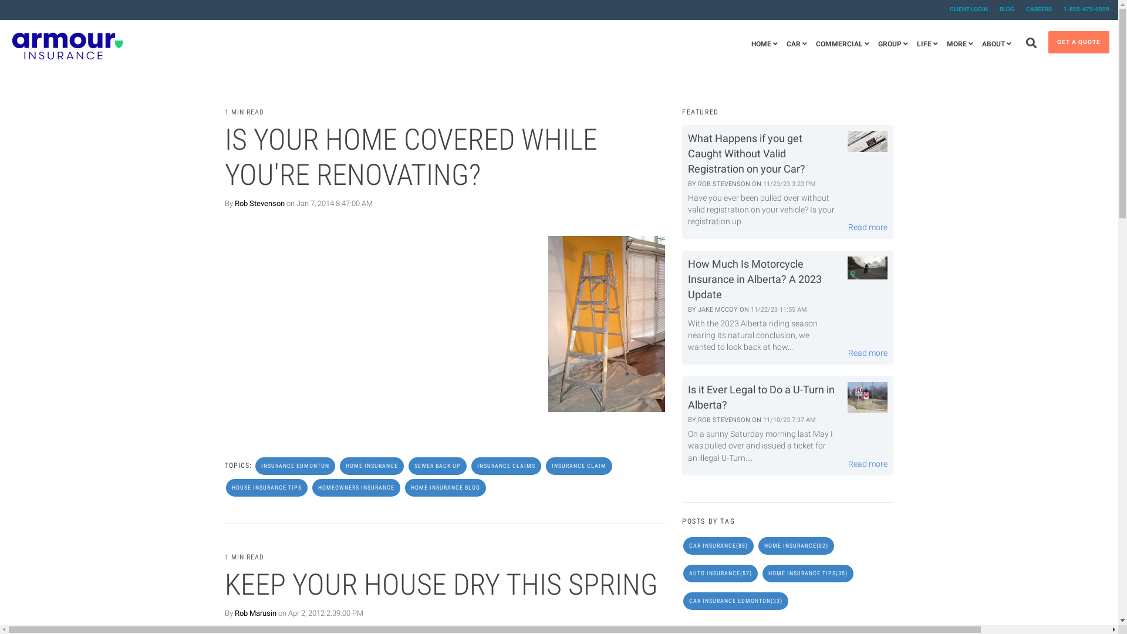 This screenshot has height=634, width=1127. Describe the element at coordinates (963, 9) in the screenshot. I see `CLIENT LOGIN` at that location.